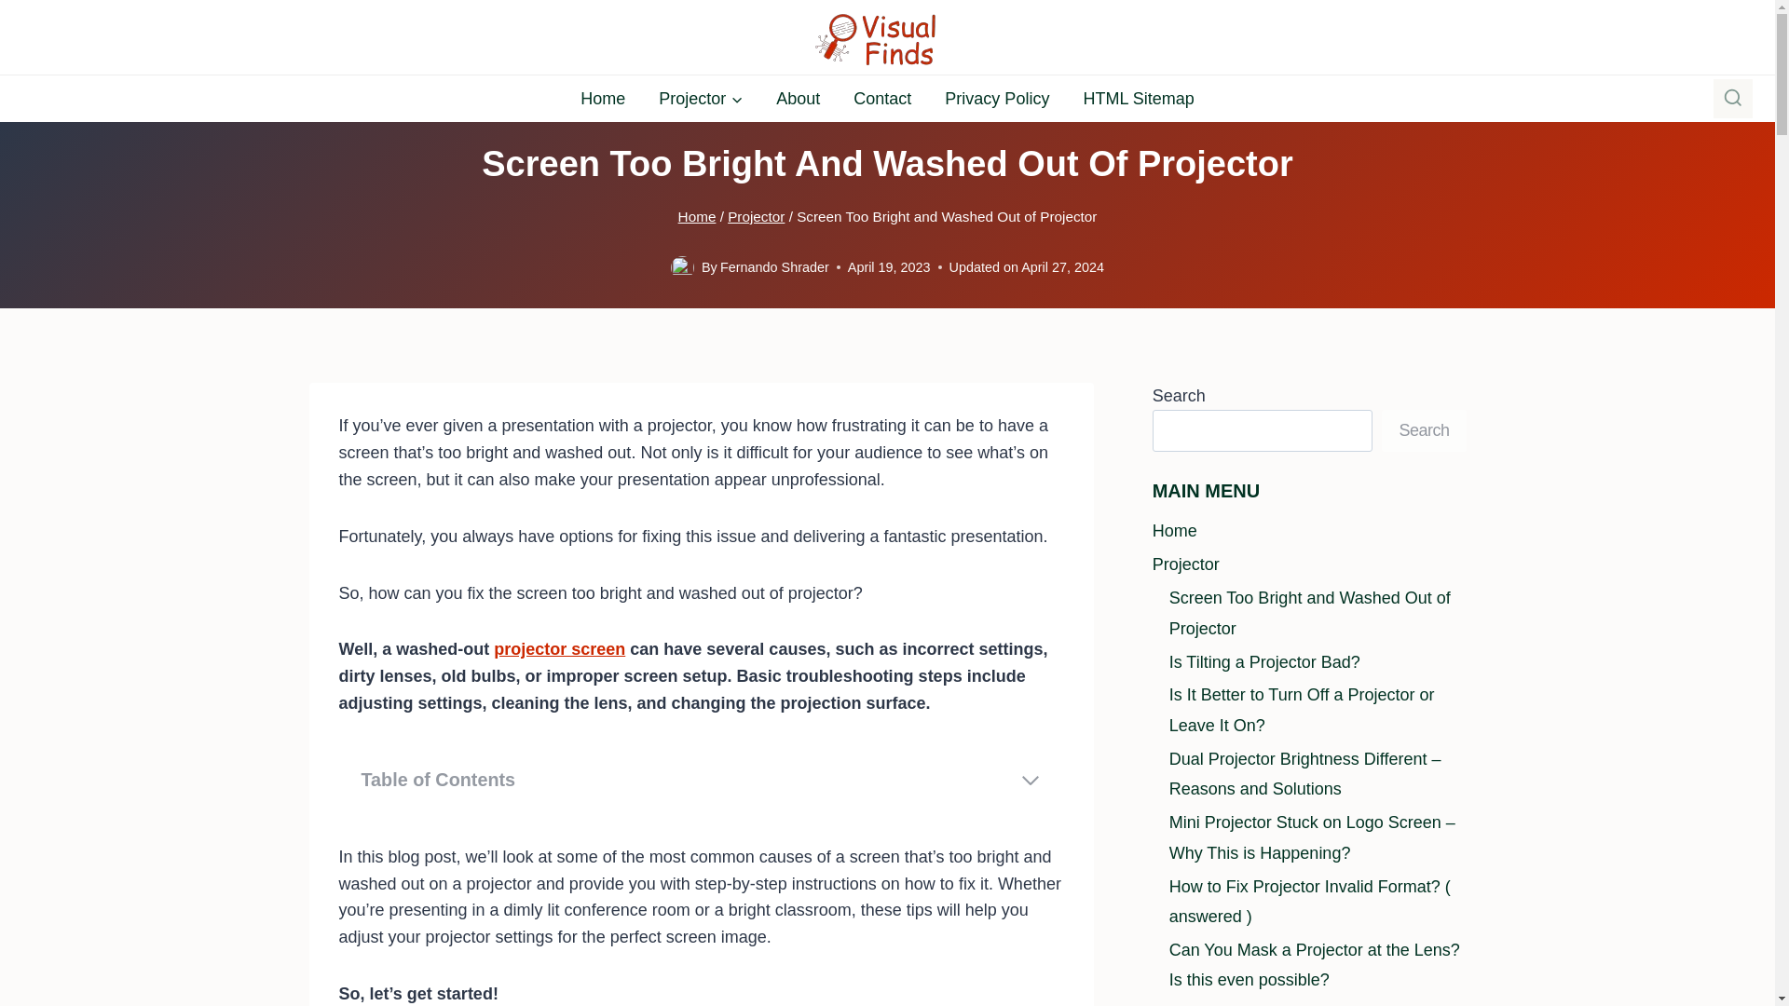  Describe the element at coordinates (1139, 99) in the screenshot. I see `HTML Sitemap` at that location.